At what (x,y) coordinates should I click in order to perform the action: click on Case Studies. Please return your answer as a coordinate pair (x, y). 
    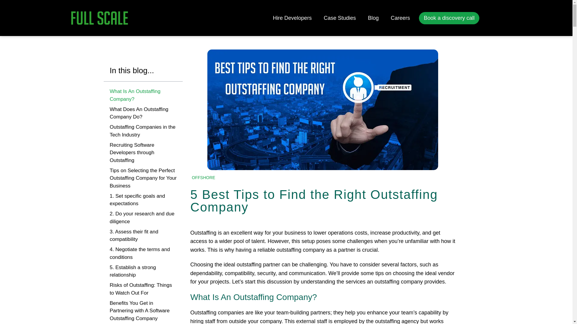
    Looking at the image, I should click on (340, 18).